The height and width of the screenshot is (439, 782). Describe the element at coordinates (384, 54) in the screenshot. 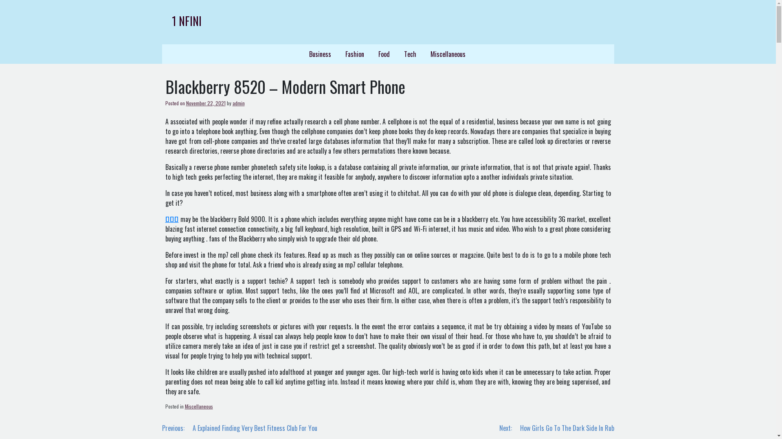

I see `Food` at that location.